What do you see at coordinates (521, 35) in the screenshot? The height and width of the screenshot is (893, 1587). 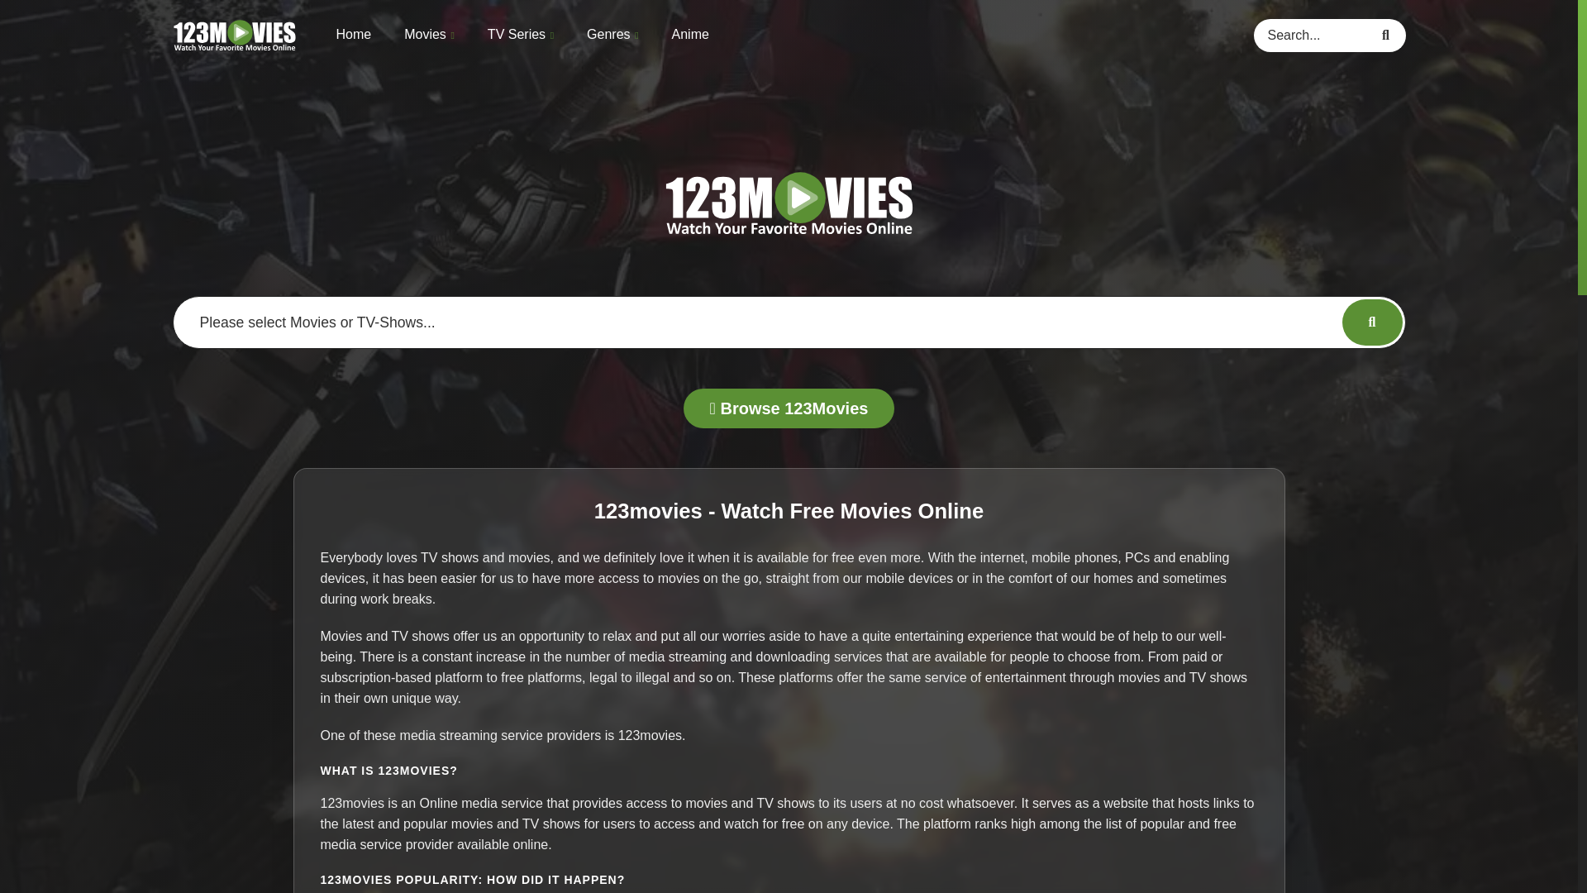 I see `TV Series` at bounding box center [521, 35].